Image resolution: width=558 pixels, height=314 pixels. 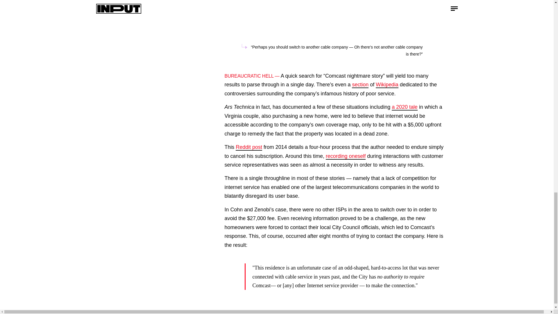 What do you see at coordinates (346, 156) in the screenshot?
I see `recording oneself` at bounding box center [346, 156].